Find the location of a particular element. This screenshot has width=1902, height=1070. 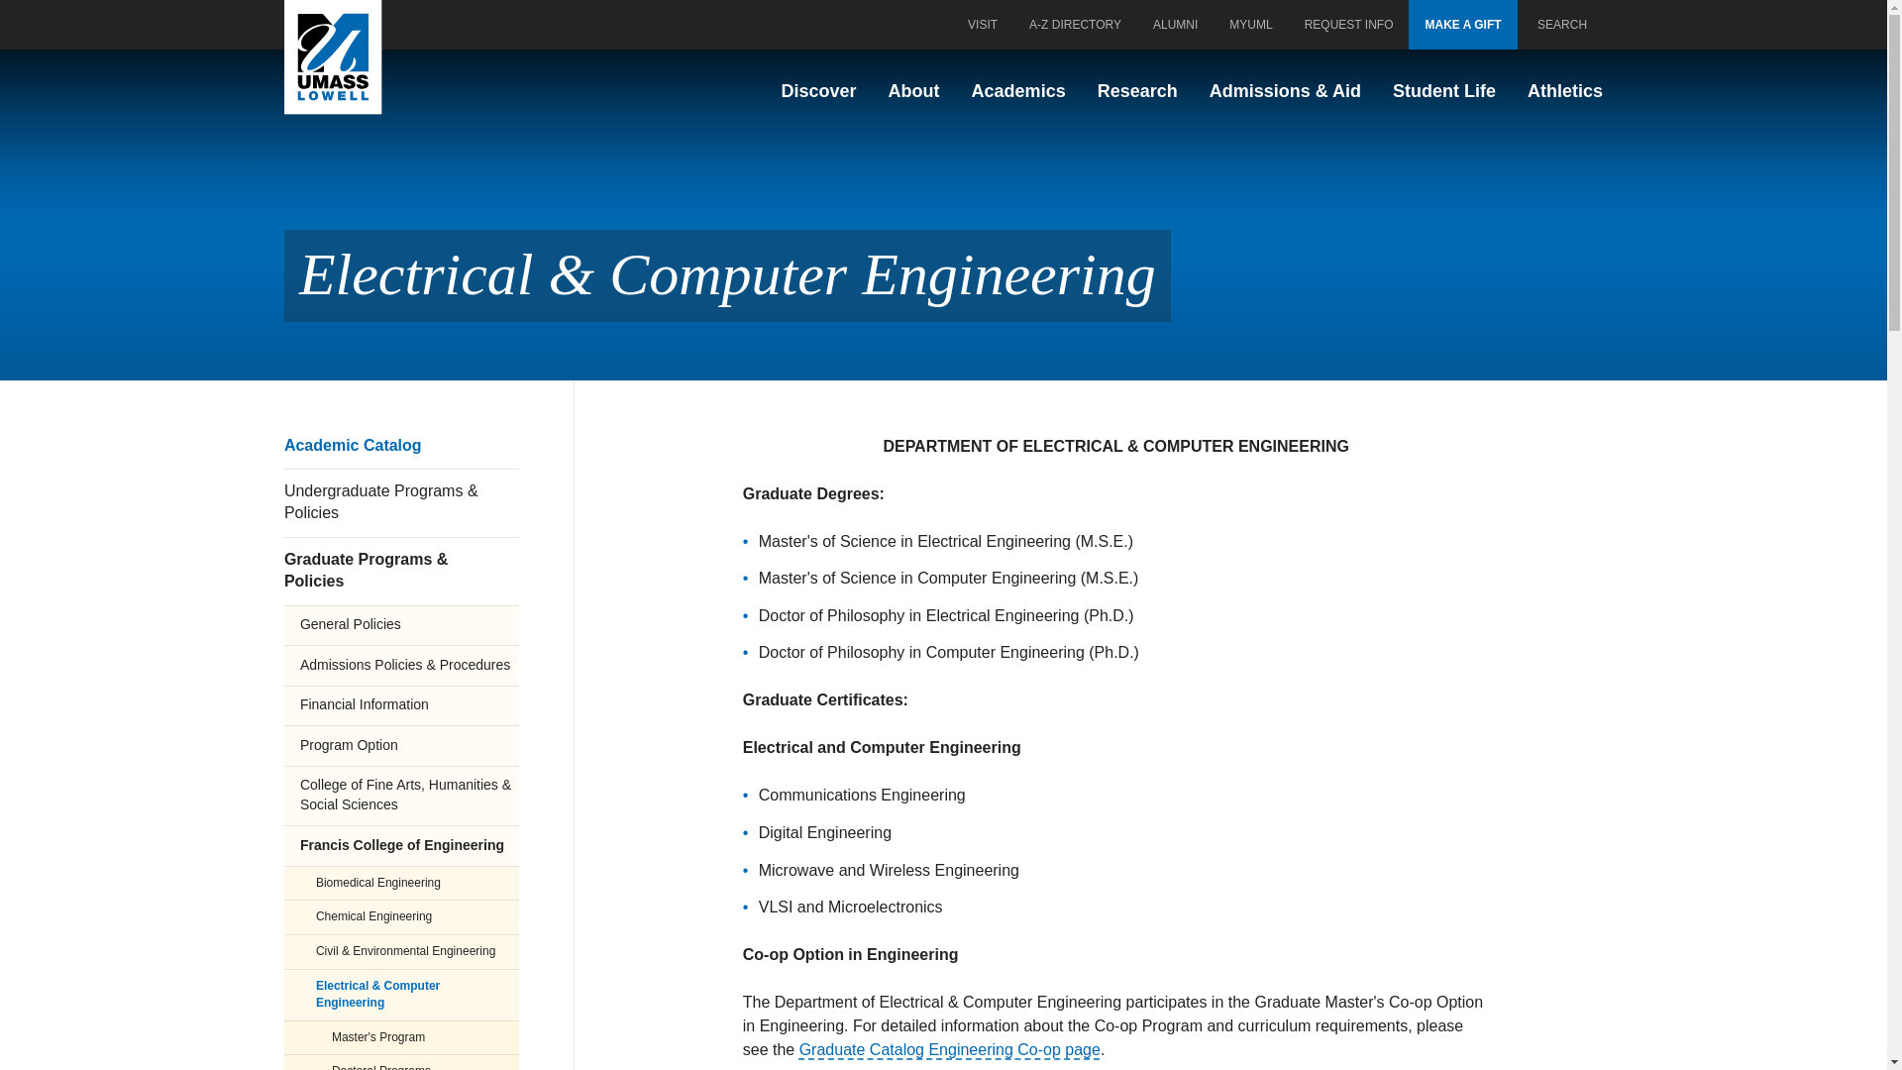

Master's Program is located at coordinates (401, 1037).